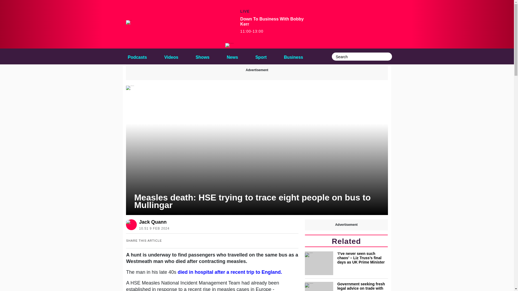 Image resolution: width=518 pixels, height=291 pixels. What do you see at coordinates (202, 56) in the screenshot?
I see `Shows` at bounding box center [202, 56].